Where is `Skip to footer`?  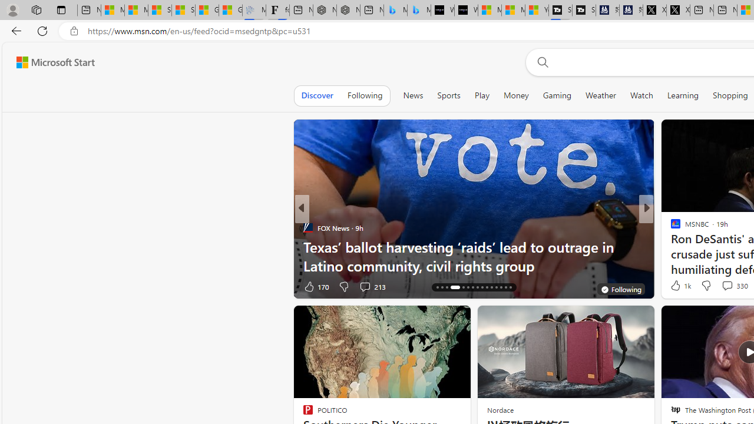 Skip to footer is located at coordinates (48, 62).